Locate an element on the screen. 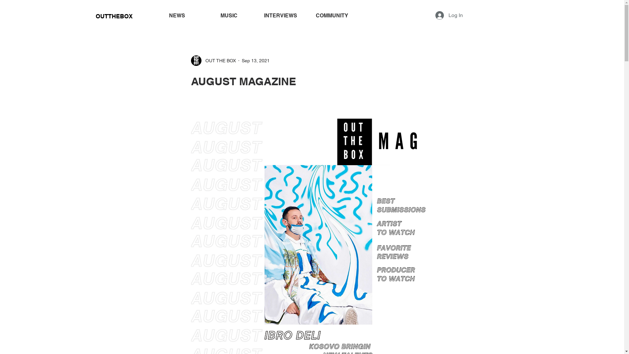 The width and height of the screenshot is (629, 354). OUT THE BOX is located at coordinates (213, 61).